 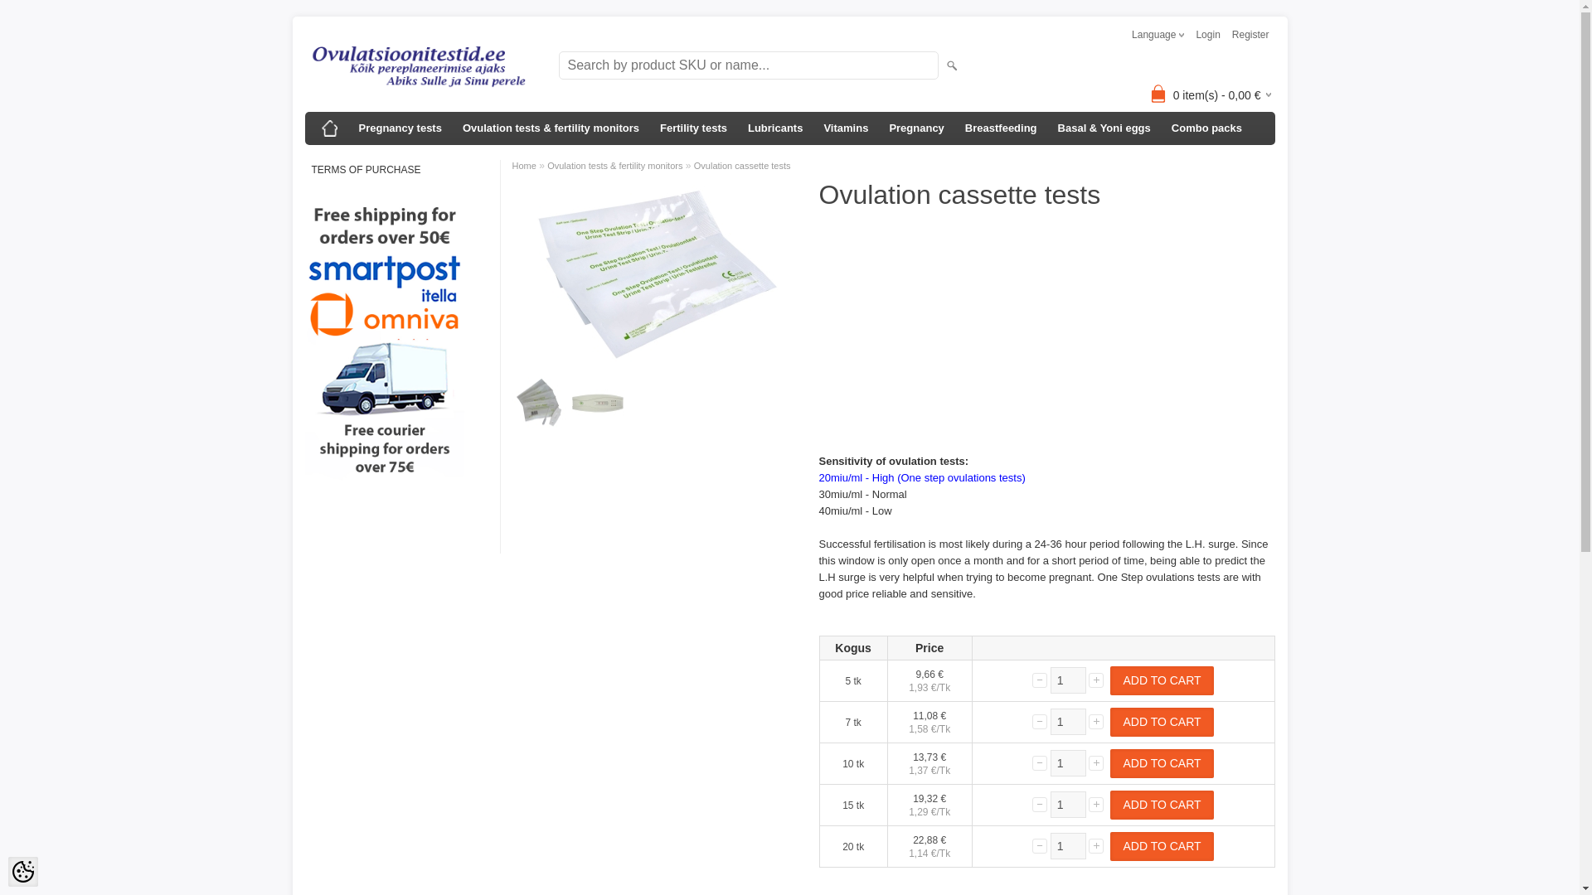 What do you see at coordinates (1068, 680) in the screenshot?
I see `1` at bounding box center [1068, 680].